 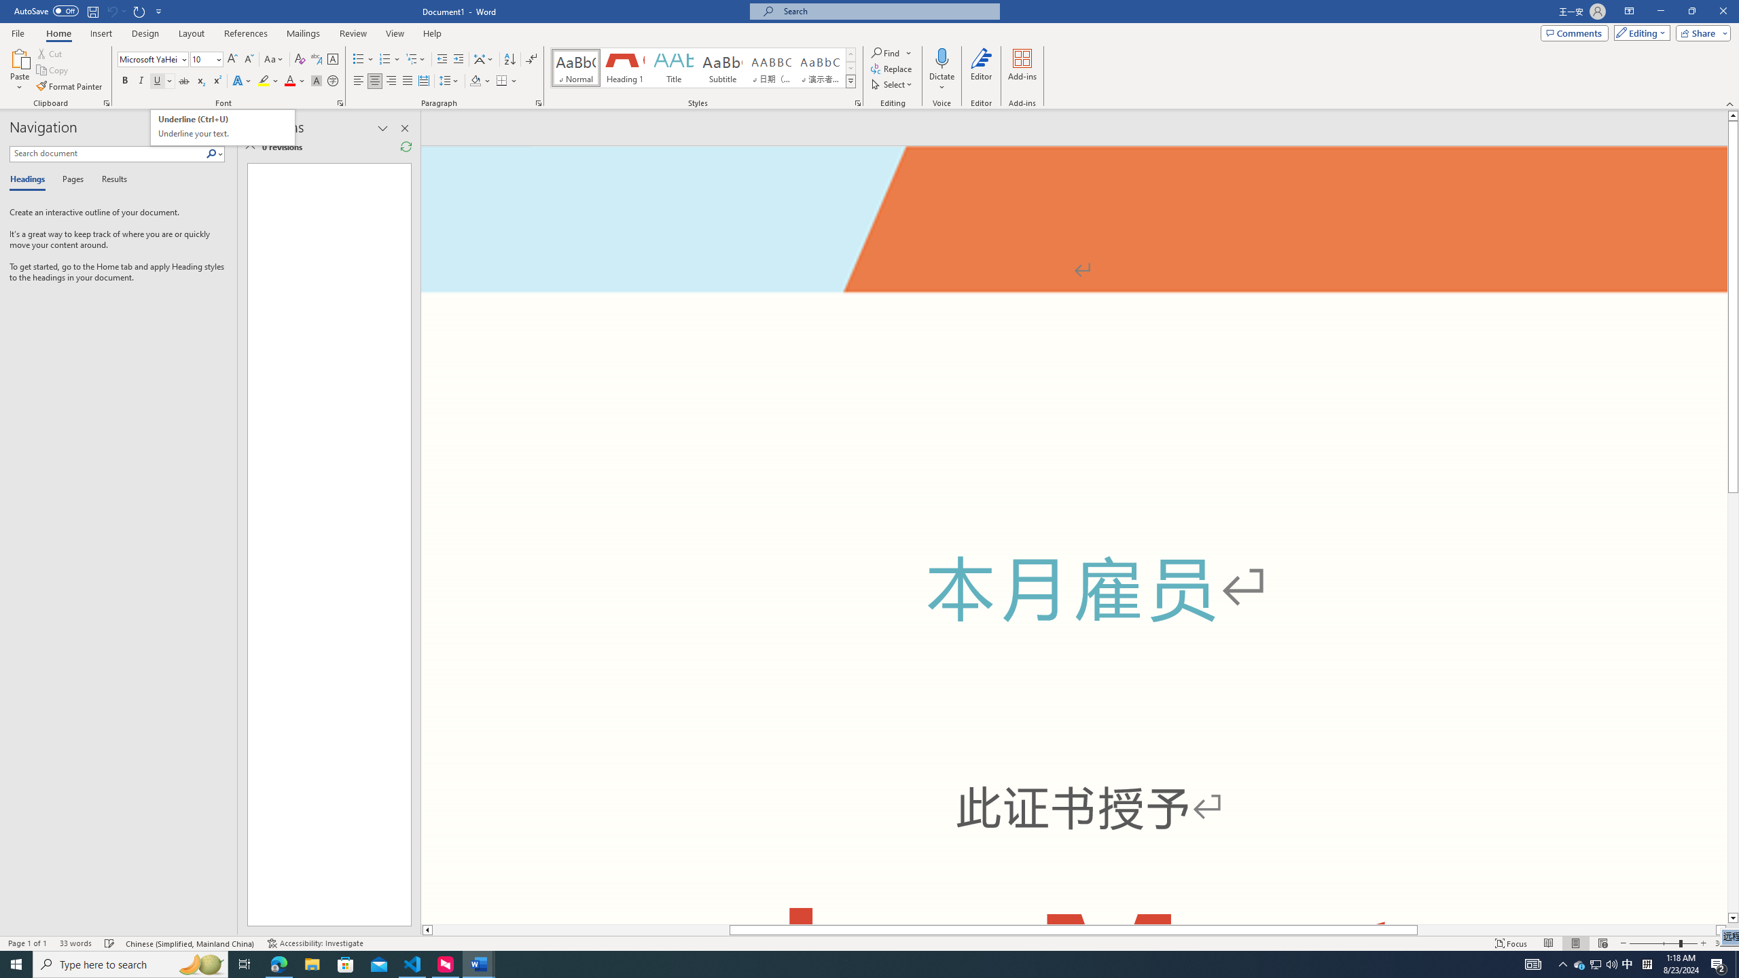 What do you see at coordinates (111, 11) in the screenshot?
I see `Title` at bounding box center [111, 11].